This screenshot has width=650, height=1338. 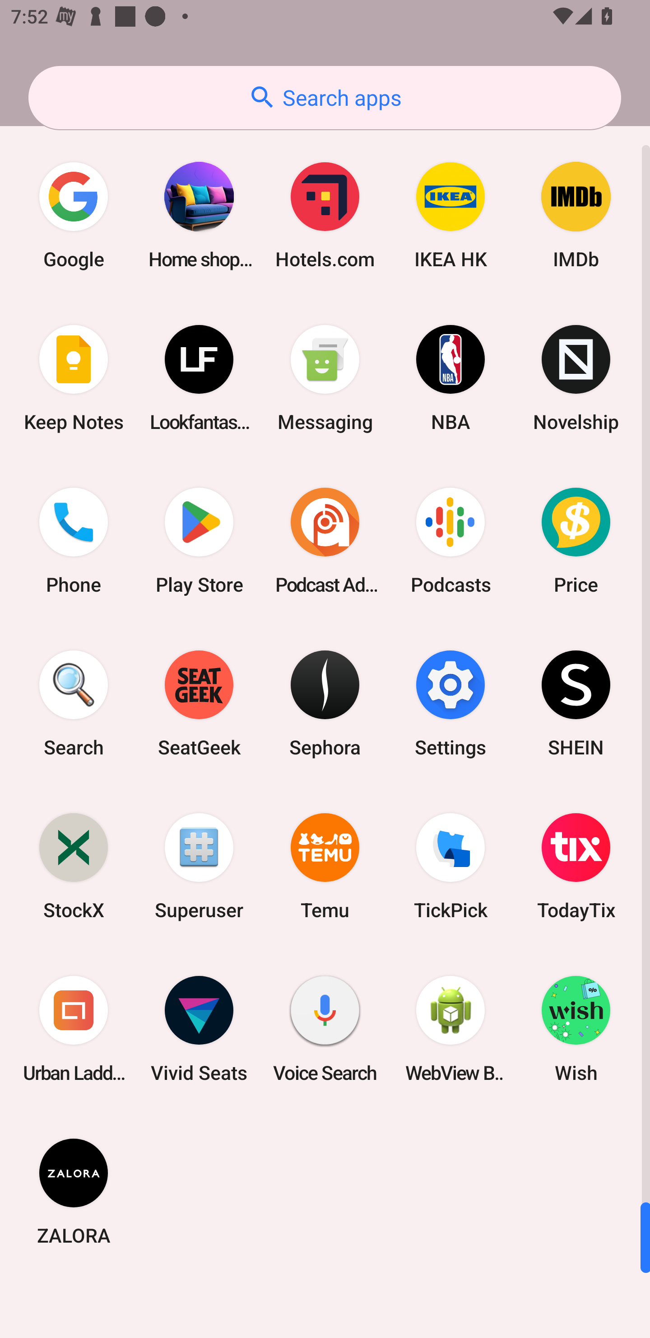 I want to click on TickPick, so click(x=450, y=865).